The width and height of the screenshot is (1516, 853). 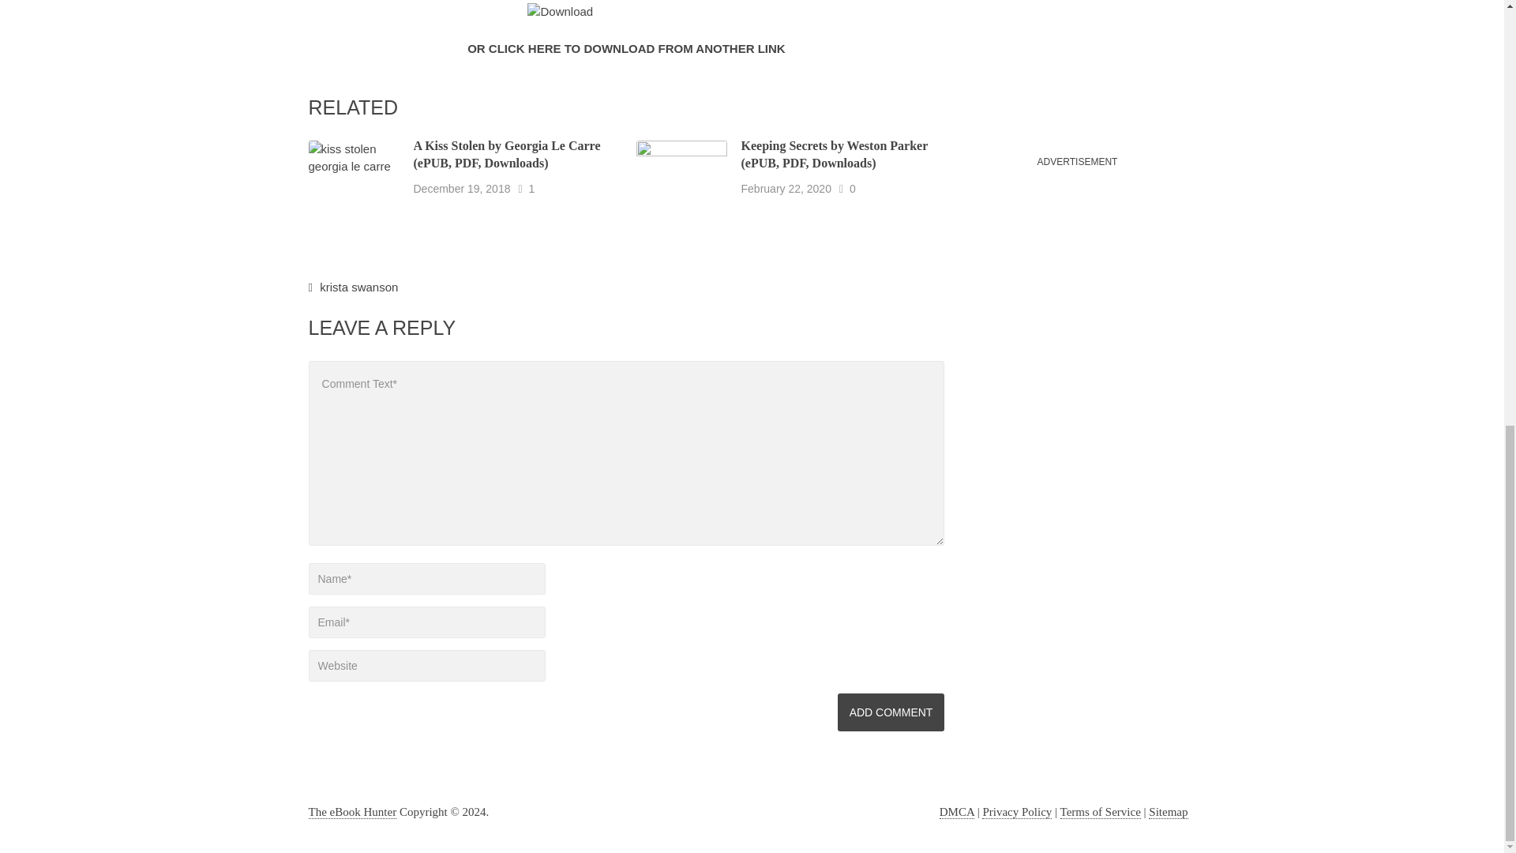 What do you see at coordinates (531, 189) in the screenshot?
I see `1` at bounding box center [531, 189].